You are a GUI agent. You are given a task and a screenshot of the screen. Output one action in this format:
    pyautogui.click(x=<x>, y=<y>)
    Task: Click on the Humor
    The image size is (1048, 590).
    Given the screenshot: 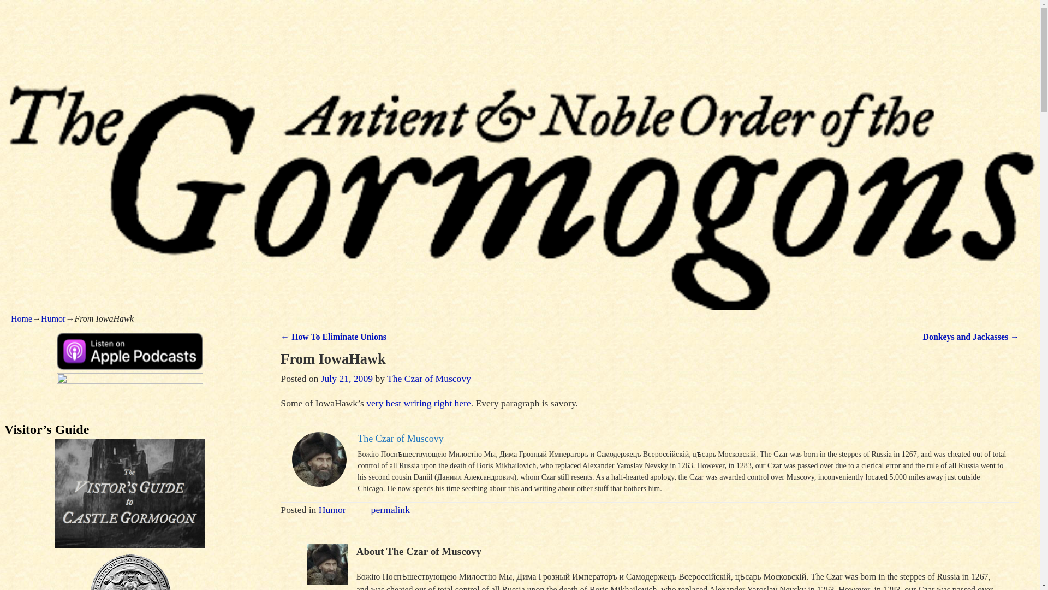 What is the action you would take?
    pyautogui.click(x=332, y=509)
    